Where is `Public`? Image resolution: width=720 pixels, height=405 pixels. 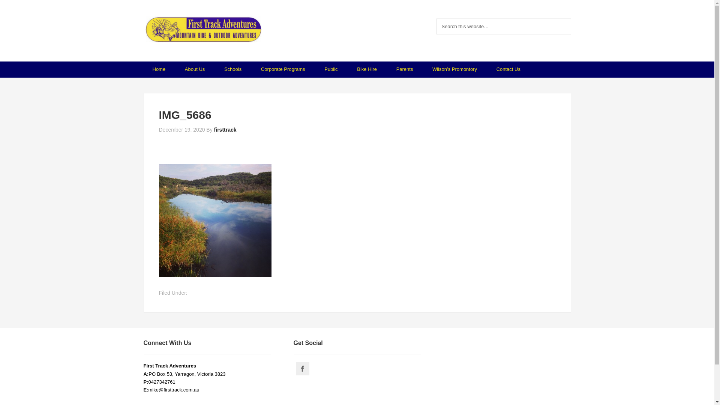
Public is located at coordinates (331, 70).